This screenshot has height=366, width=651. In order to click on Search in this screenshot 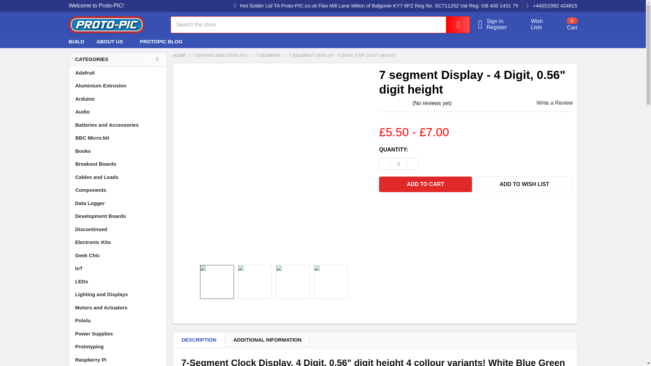, I will do `click(533, 24)`.